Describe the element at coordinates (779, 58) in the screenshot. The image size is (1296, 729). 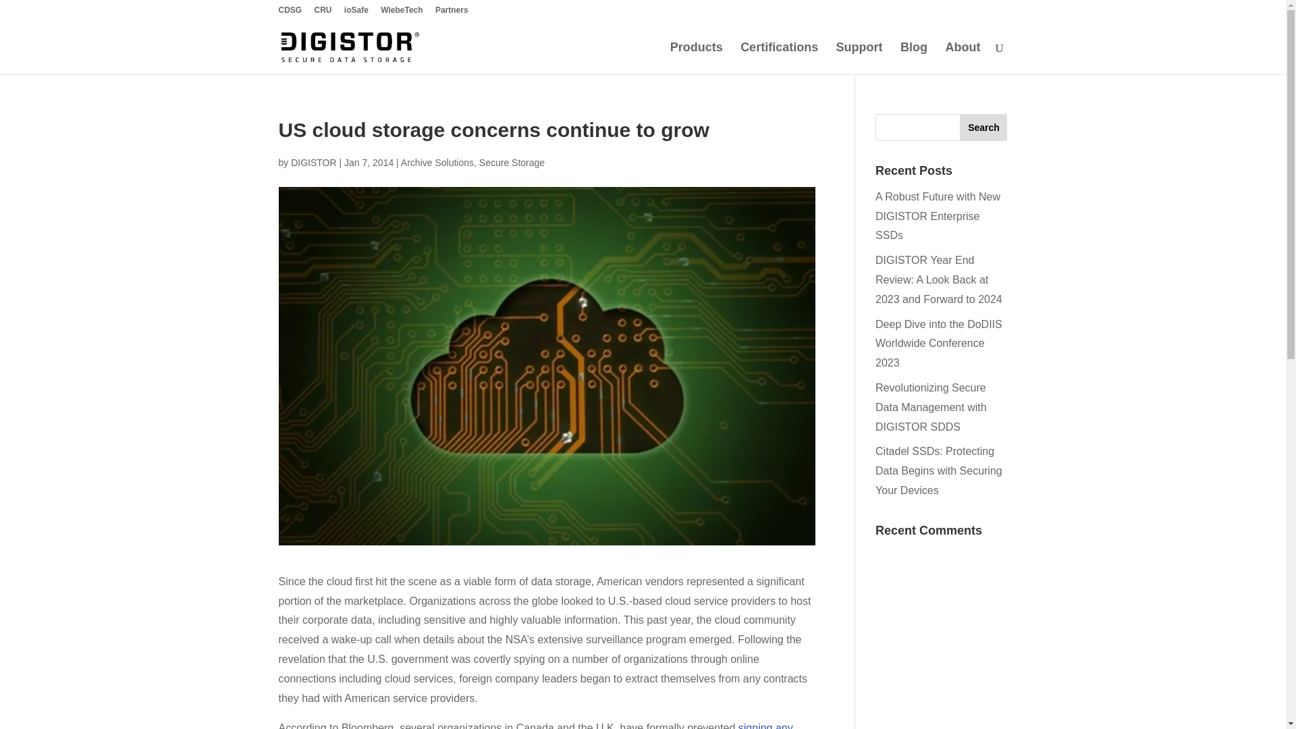
I see `Certifications` at that location.